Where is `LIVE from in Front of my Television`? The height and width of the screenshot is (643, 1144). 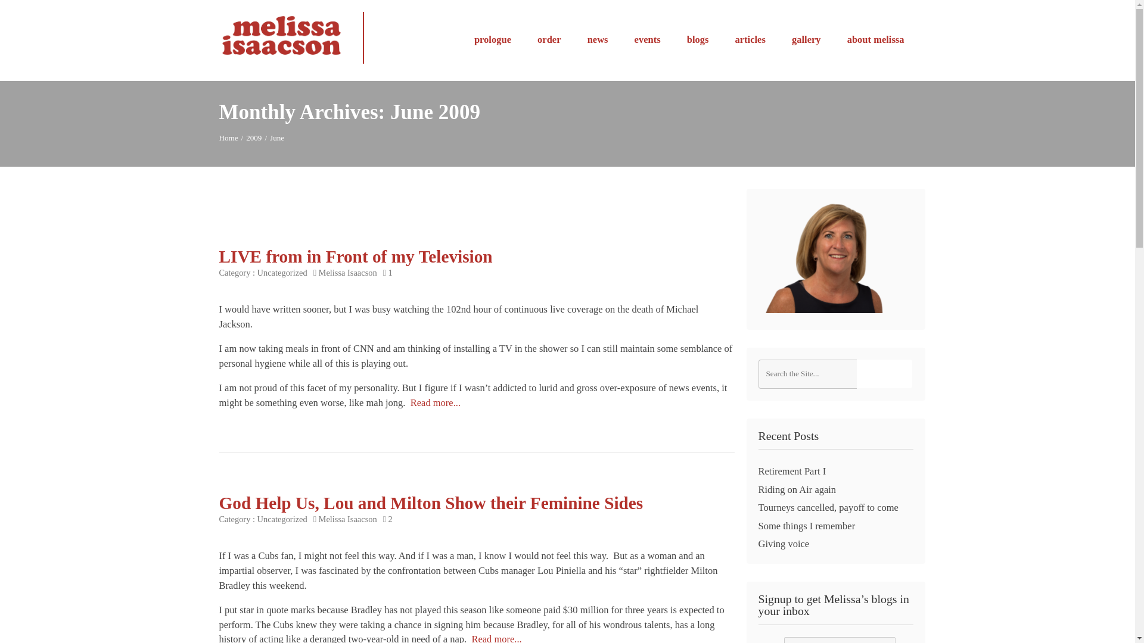 LIVE from in Front of my Television is located at coordinates (356, 256).